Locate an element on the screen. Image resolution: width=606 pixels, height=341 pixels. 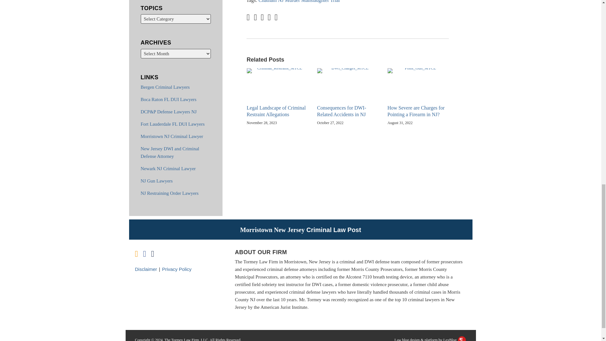
Morristown New Jersey Criminal Law Post is located at coordinates (300, 230).